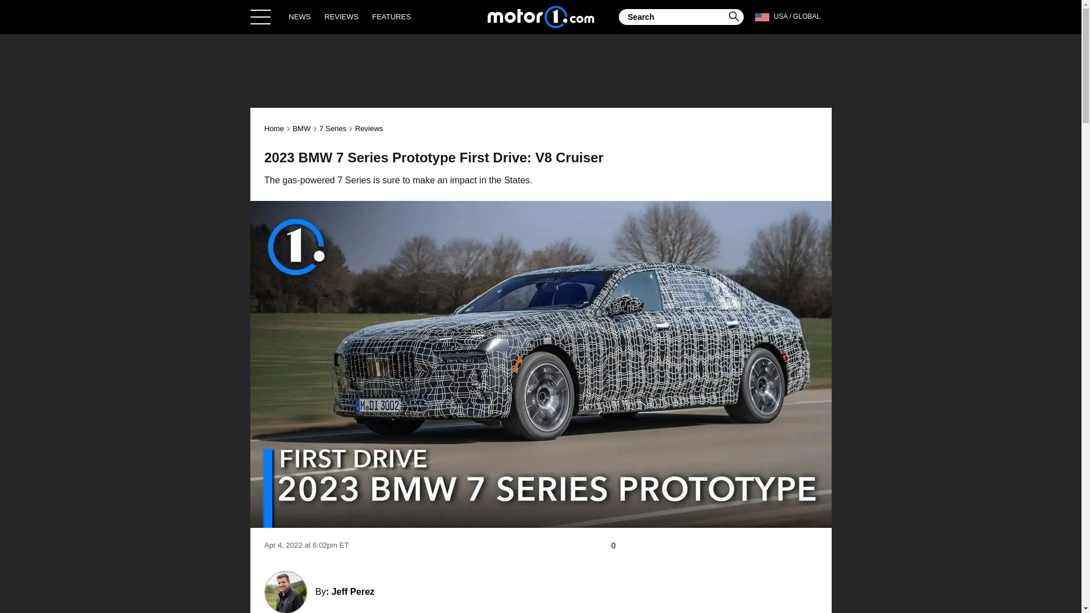 The height and width of the screenshot is (613, 1090). What do you see at coordinates (275, 128) in the screenshot?
I see `Home` at bounding box center [275, 128].